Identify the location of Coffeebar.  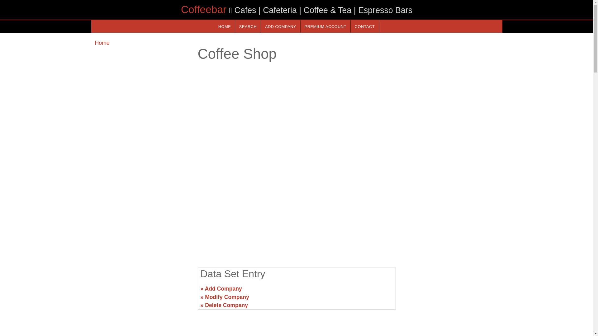
(204, 9).